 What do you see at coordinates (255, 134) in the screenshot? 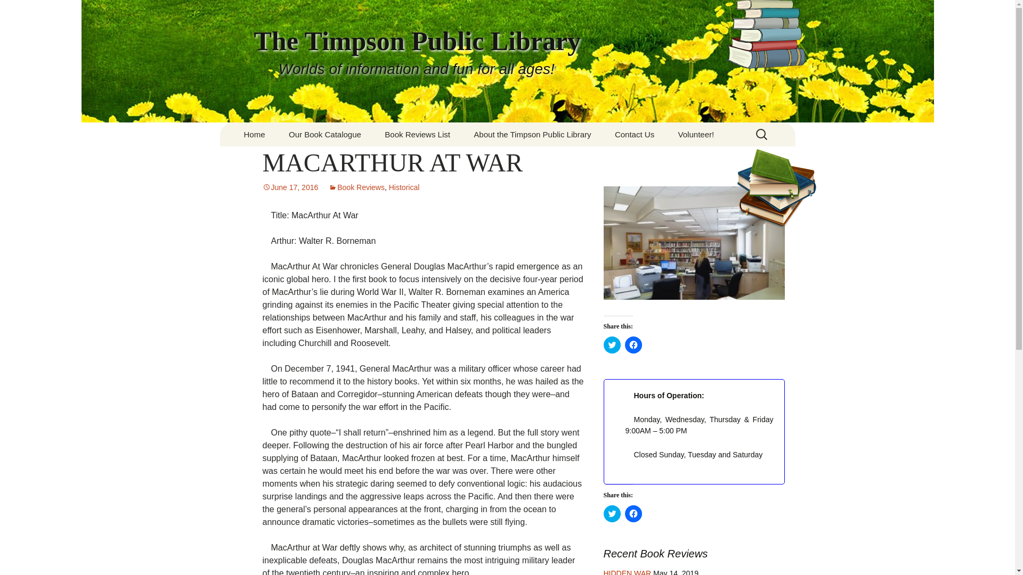
I see `Home` at bounding box center [255, 134].